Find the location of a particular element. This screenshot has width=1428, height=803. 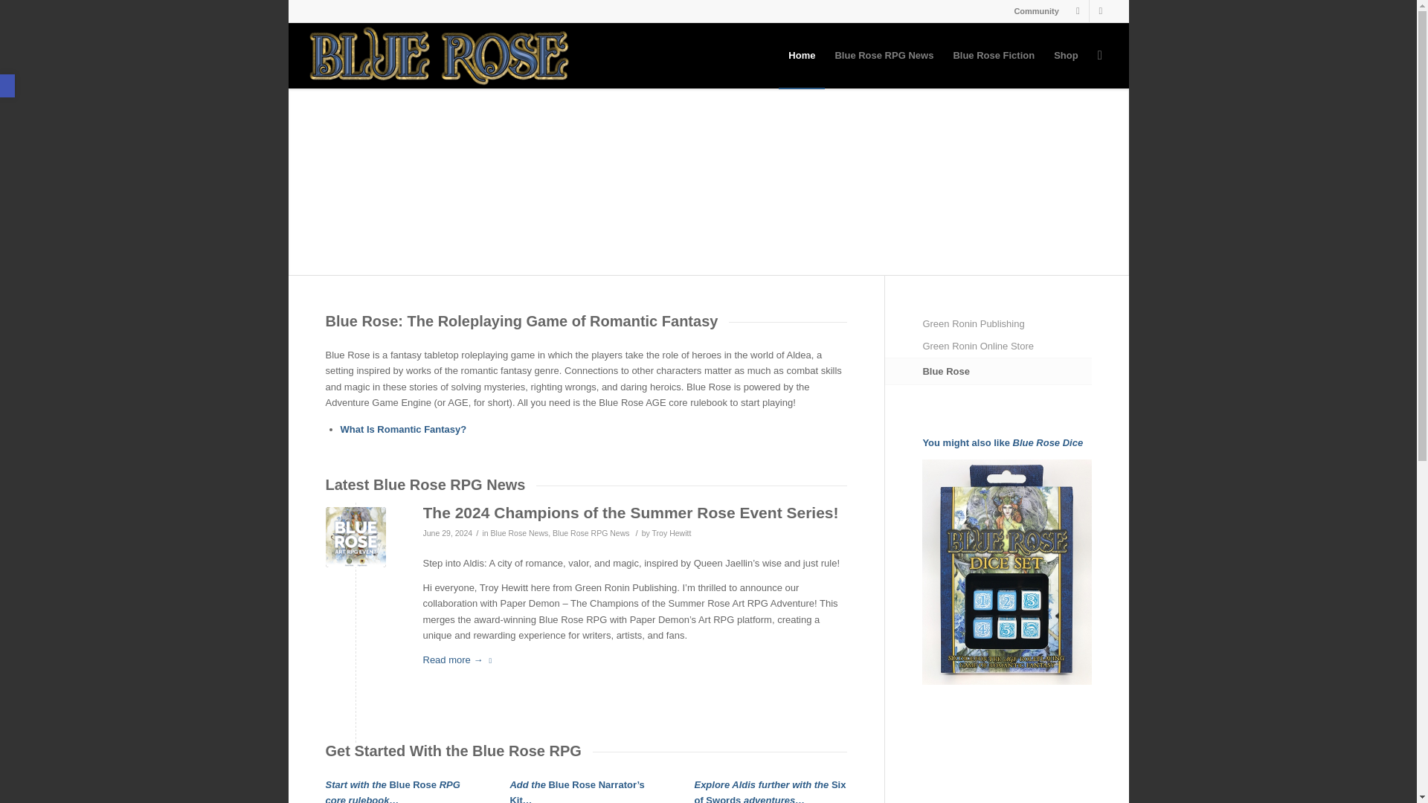

What Is Romantic Fantasy? is located at coordinates (403, 430).